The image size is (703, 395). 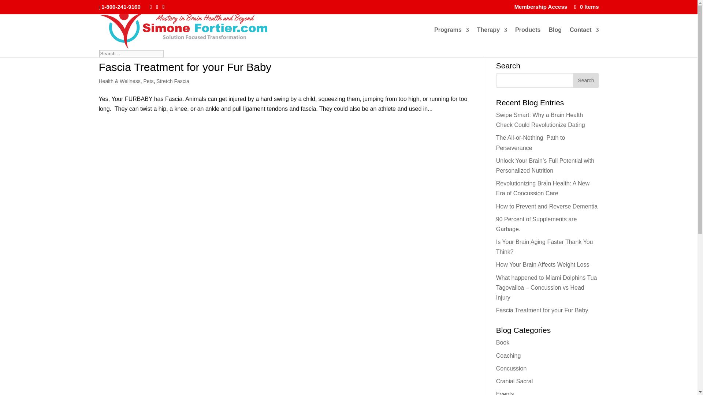 I want to click on Fascia Treatment for your Fur Baby, so click(x=185, y=67).